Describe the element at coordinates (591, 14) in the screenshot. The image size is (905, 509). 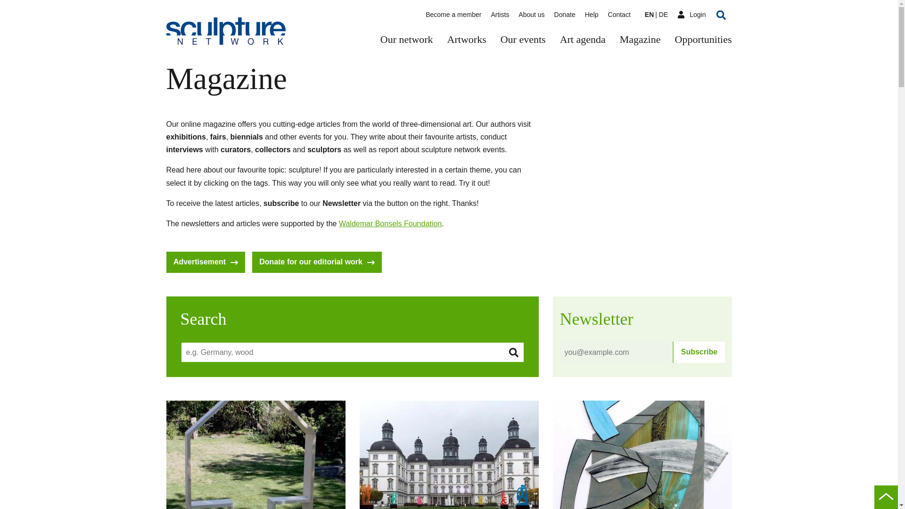
I see `Help` at that location.